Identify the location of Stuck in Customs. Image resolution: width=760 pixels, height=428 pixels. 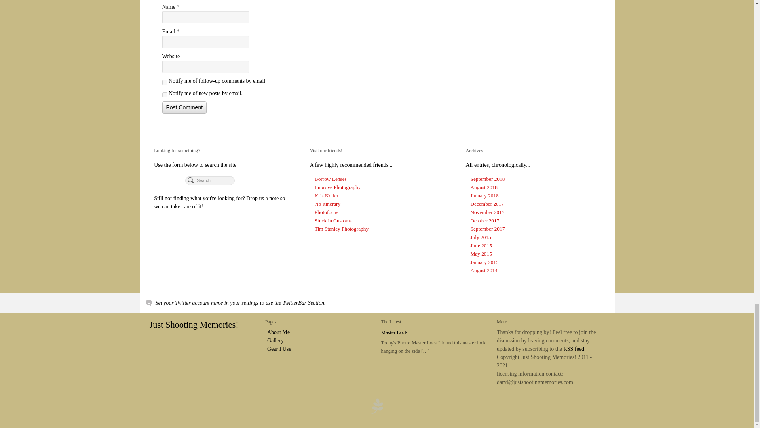
(333, 220).